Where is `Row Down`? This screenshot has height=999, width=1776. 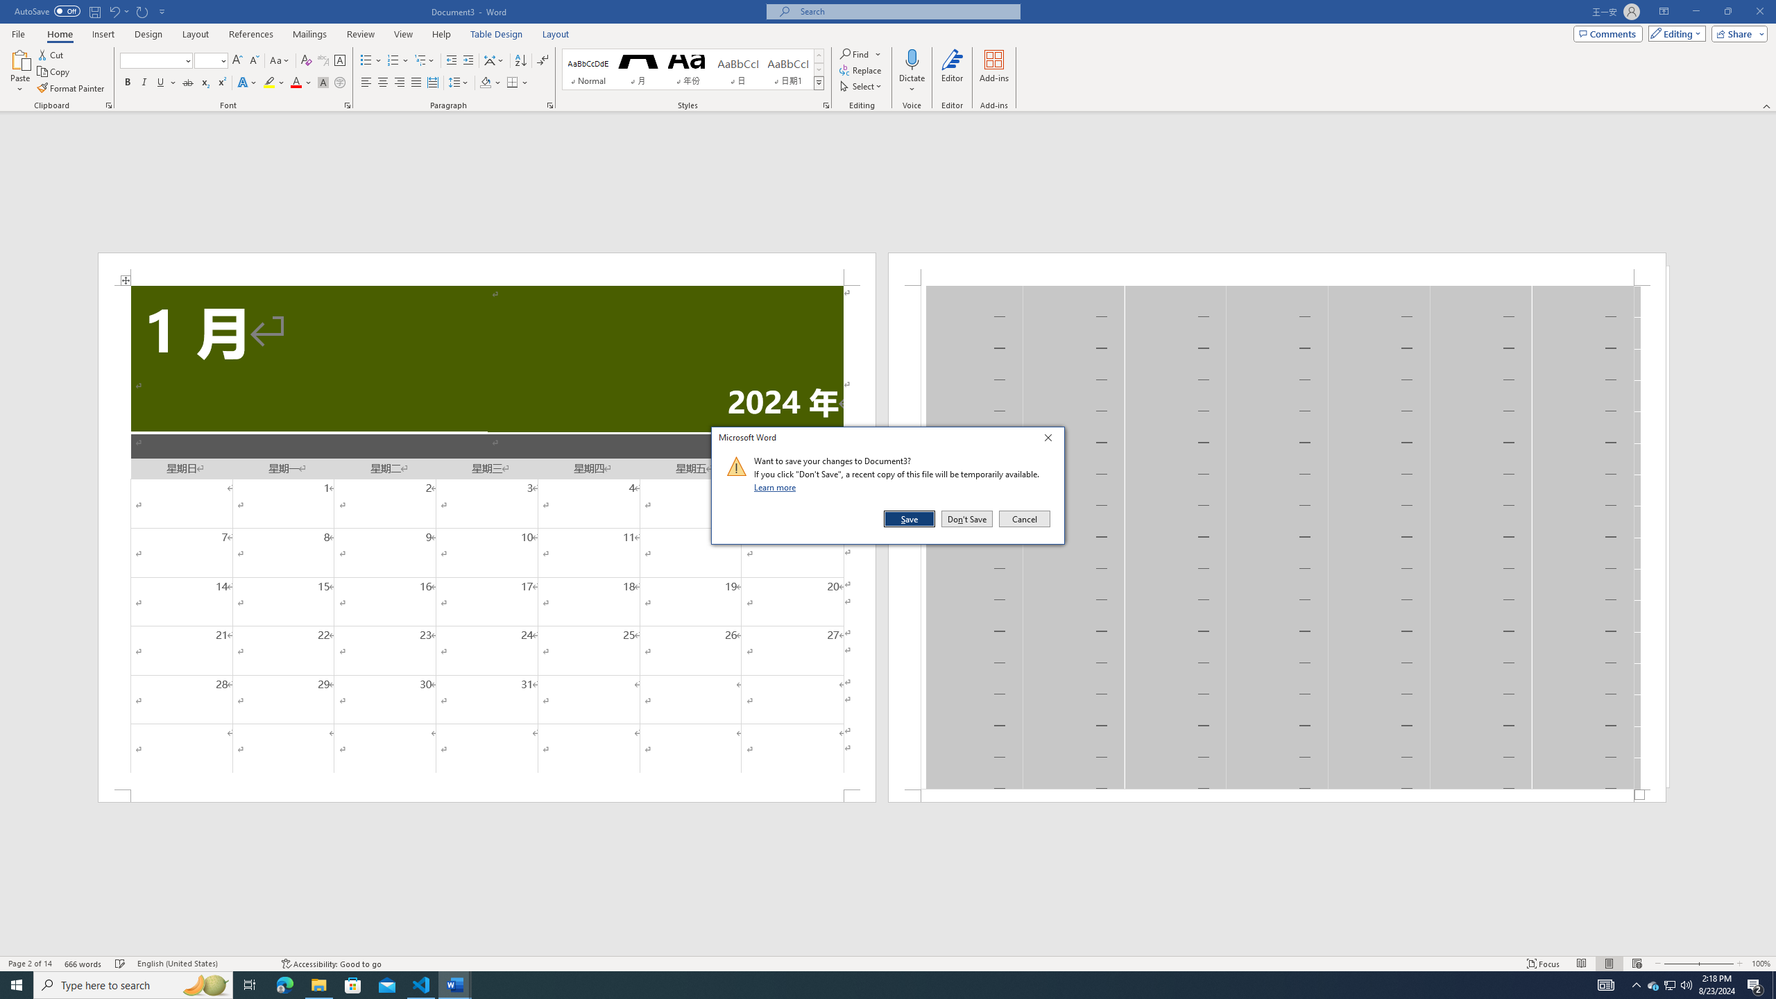 Row Down is located at coordinates (819, 69).